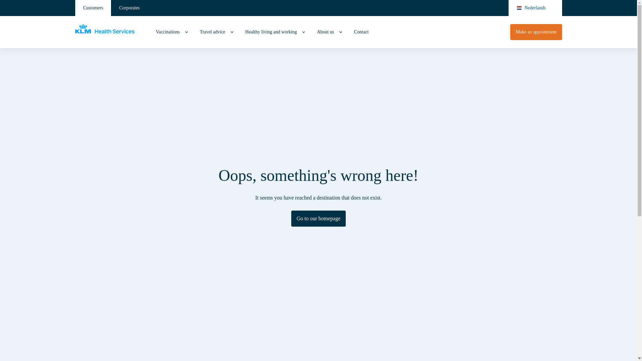 The image size is (642, 361). I want to click on Travel advice, so click(212, 32).